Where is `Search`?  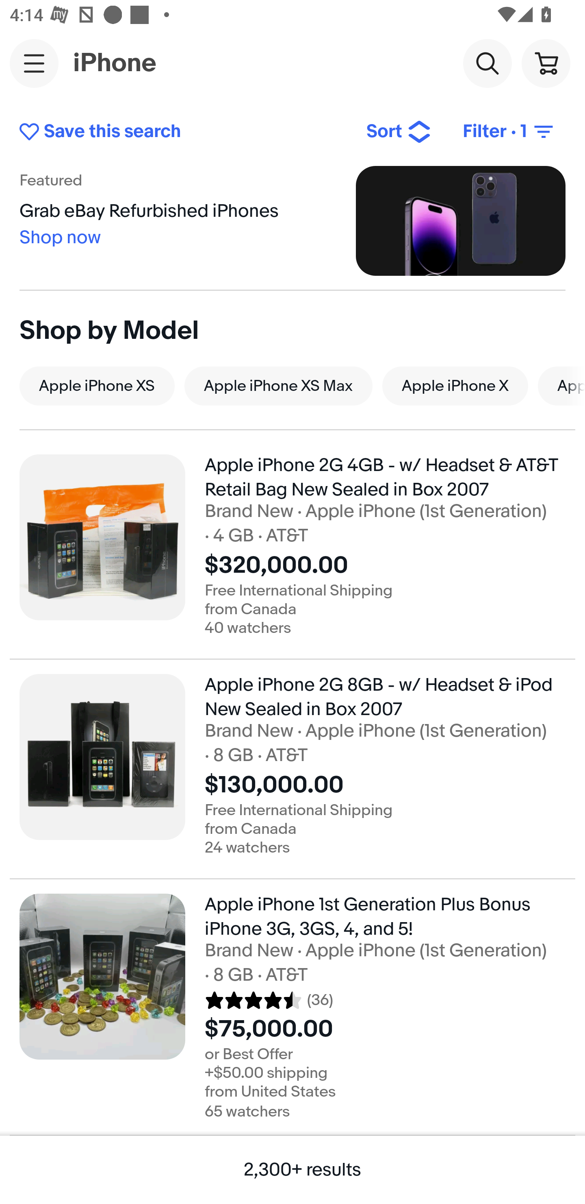 Search is located at coordinates (487, 63).